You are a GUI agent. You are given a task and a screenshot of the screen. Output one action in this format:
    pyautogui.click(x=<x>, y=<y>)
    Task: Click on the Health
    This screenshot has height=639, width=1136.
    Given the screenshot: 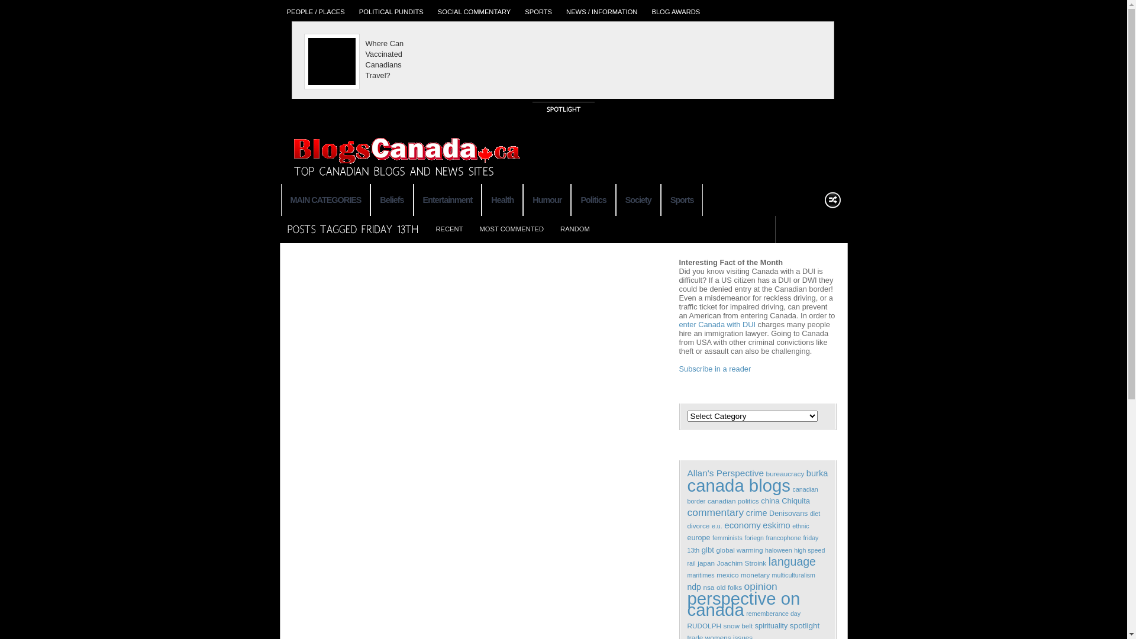 What is the action you would take?
    pyautogui.click(x=502, y=200)
    